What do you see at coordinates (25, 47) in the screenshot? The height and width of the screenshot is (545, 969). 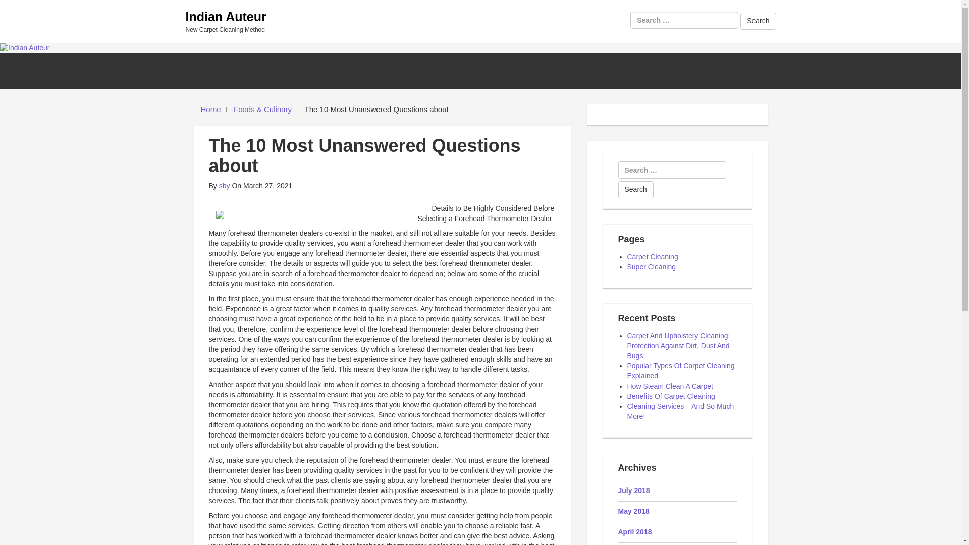 I see `Indian Auteur` at bounding box center [25, 47].